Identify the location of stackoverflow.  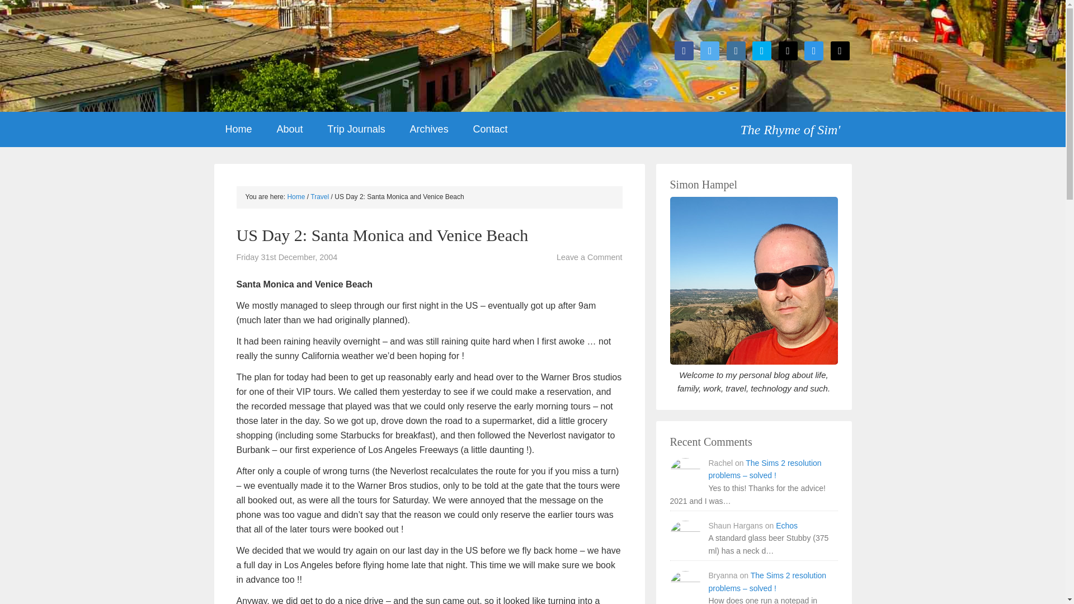
(814, 50).